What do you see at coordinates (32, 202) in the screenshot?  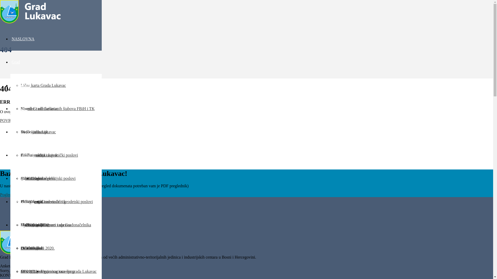 I see `Plaketa grada` at bounding box center [32, 202].